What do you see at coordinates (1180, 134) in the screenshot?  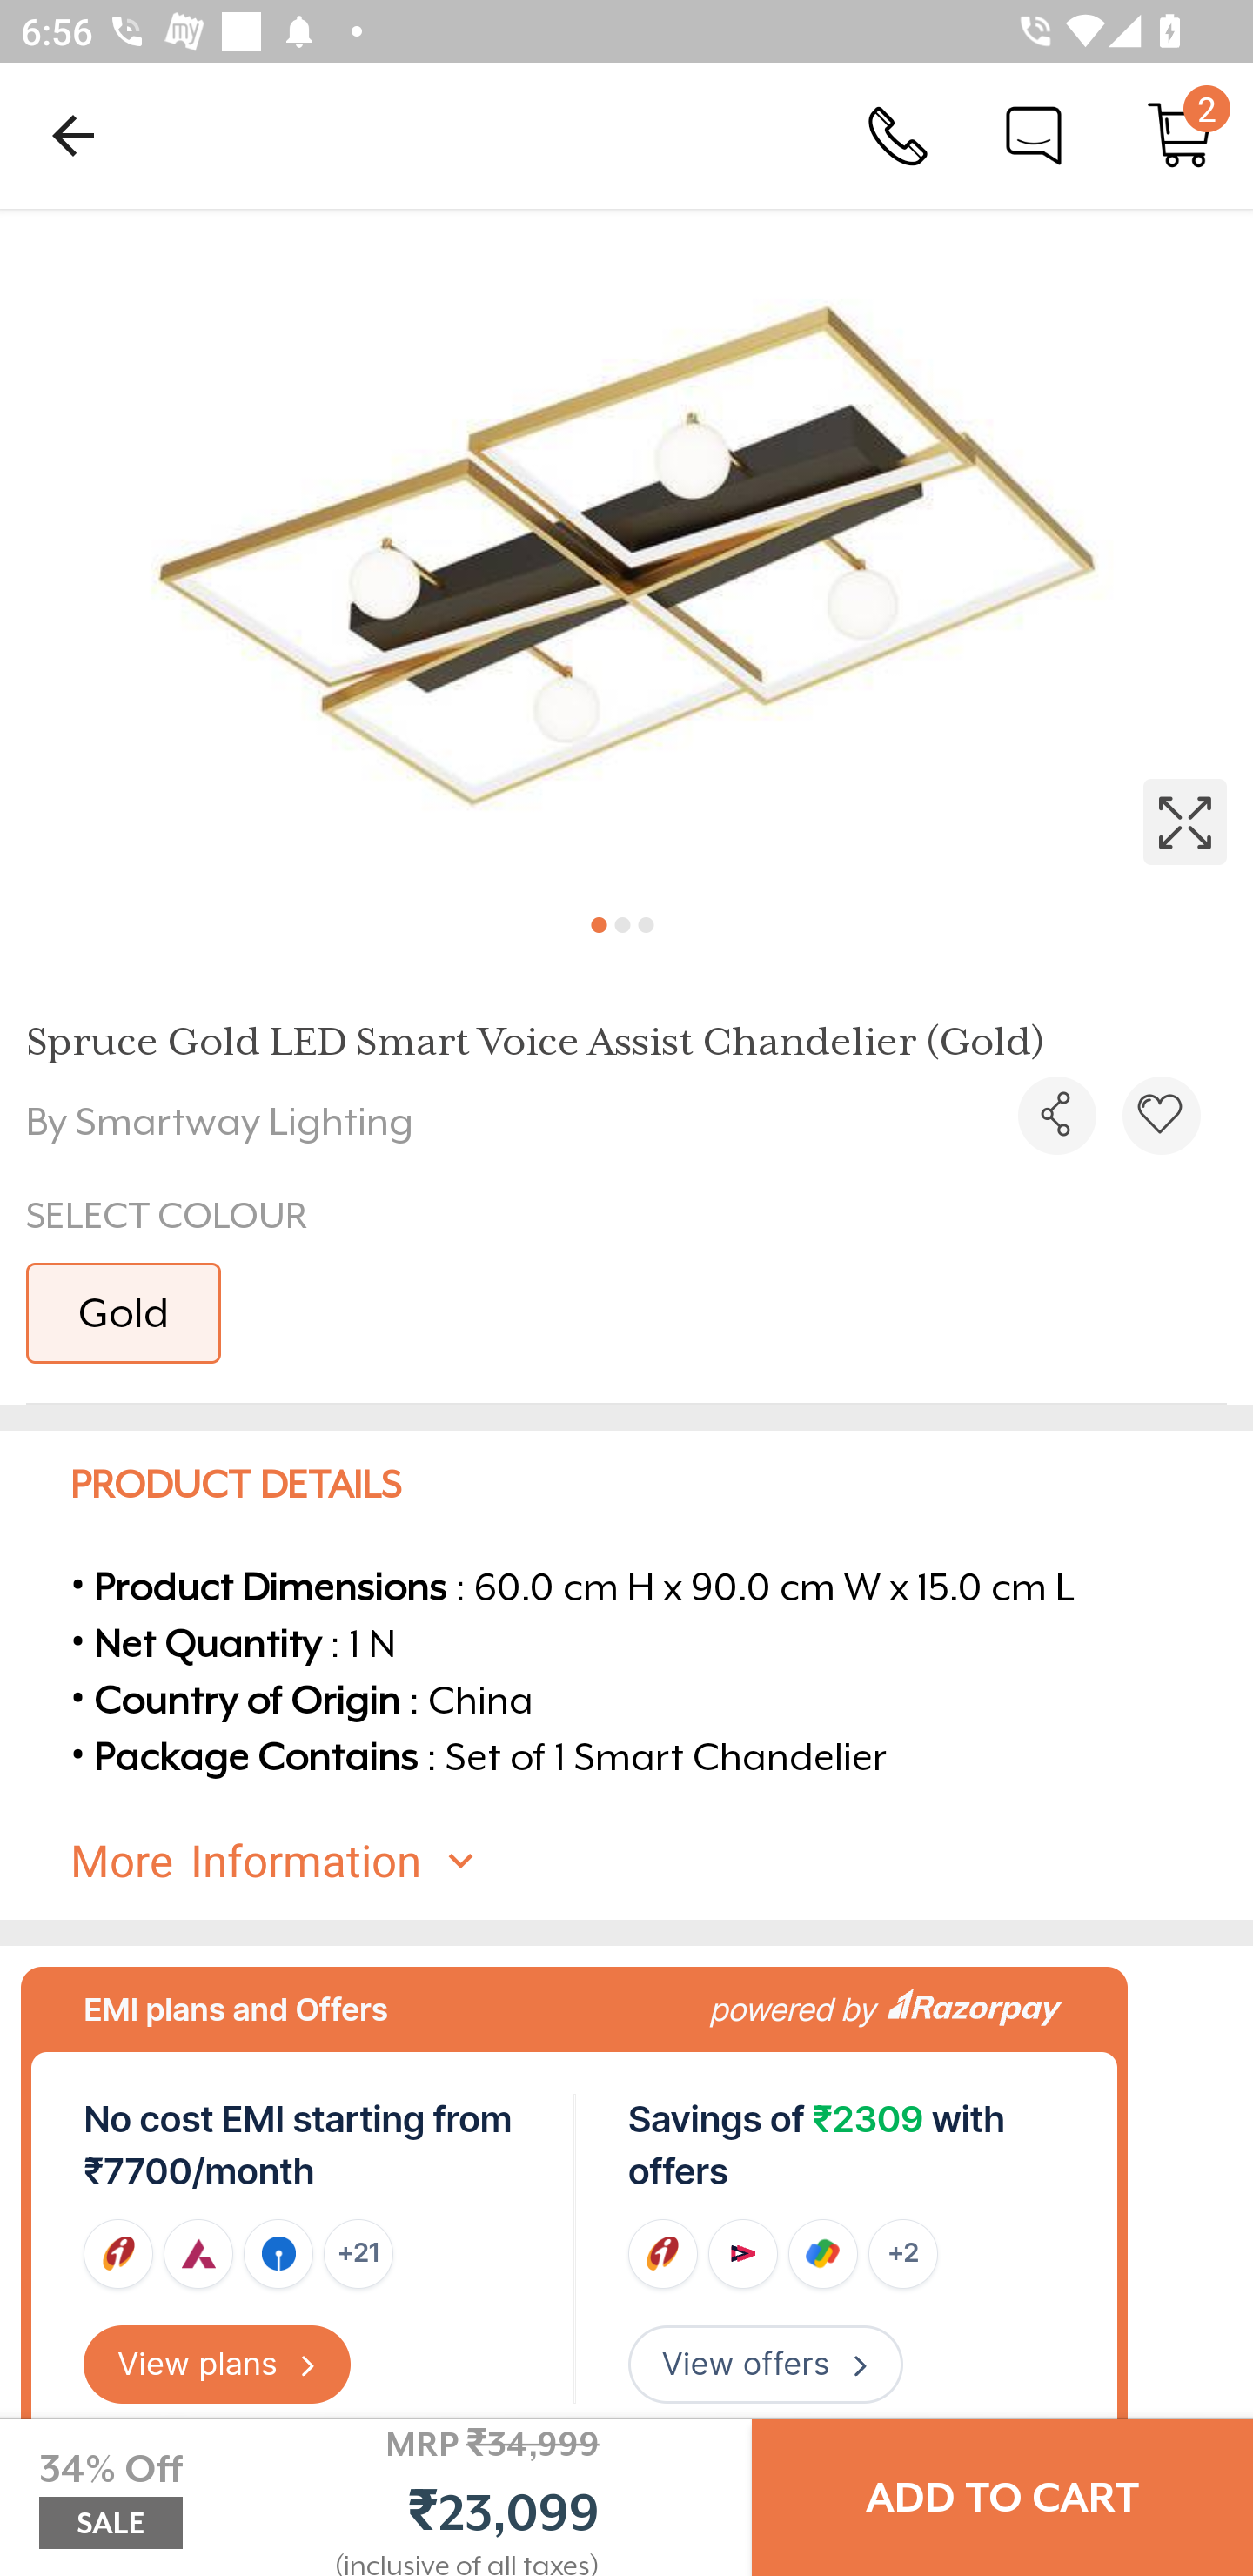 I see `Cart` at bounding box center [1180, 134].